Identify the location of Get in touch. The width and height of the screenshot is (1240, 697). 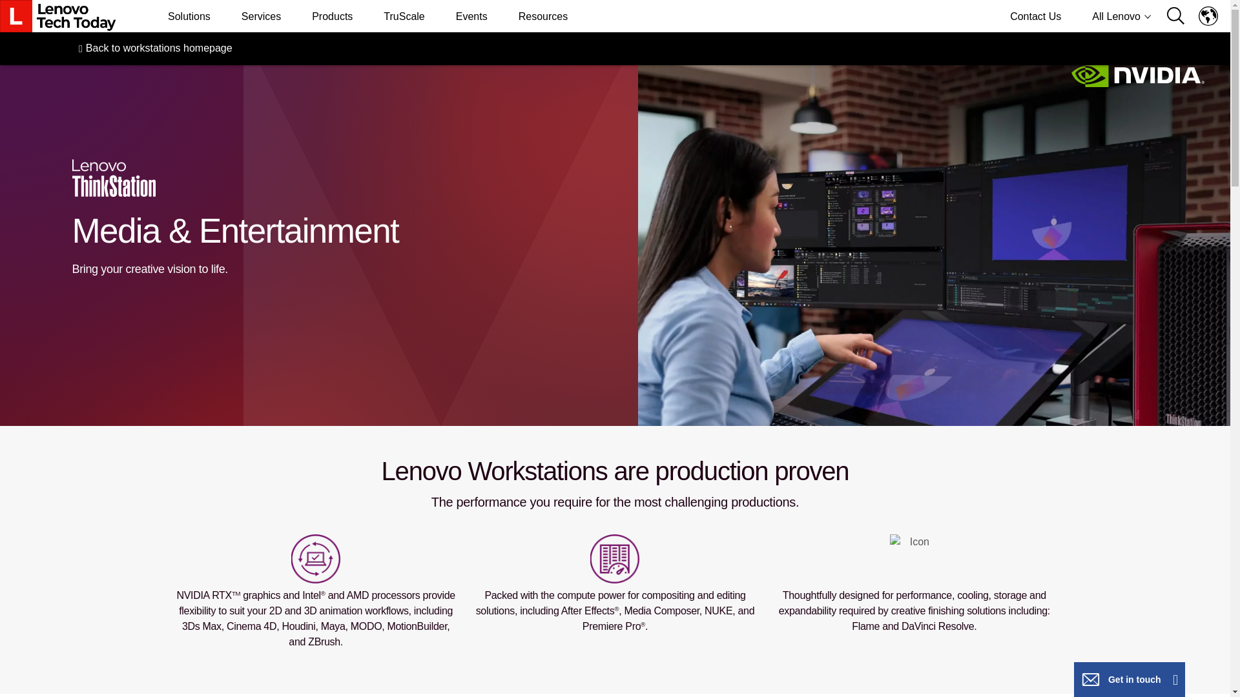
(1129, 680).